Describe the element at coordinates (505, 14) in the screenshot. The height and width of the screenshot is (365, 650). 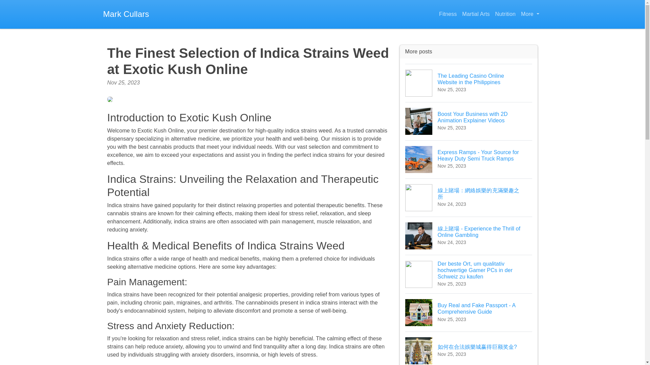
I see `Nutrition` at that location.